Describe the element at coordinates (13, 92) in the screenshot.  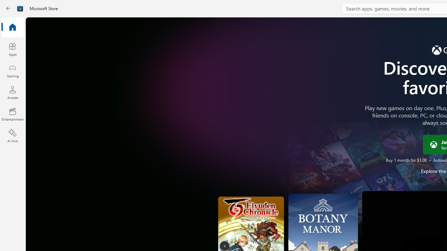
I see `Arcade` at that location.